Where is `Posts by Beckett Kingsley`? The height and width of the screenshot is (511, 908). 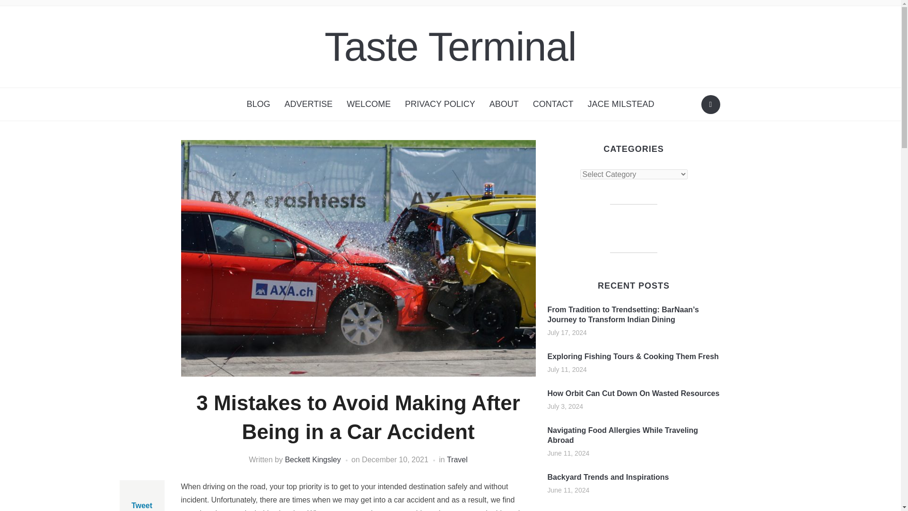
Posts by Beckett Kingsley is located at coordinates (313, 459).